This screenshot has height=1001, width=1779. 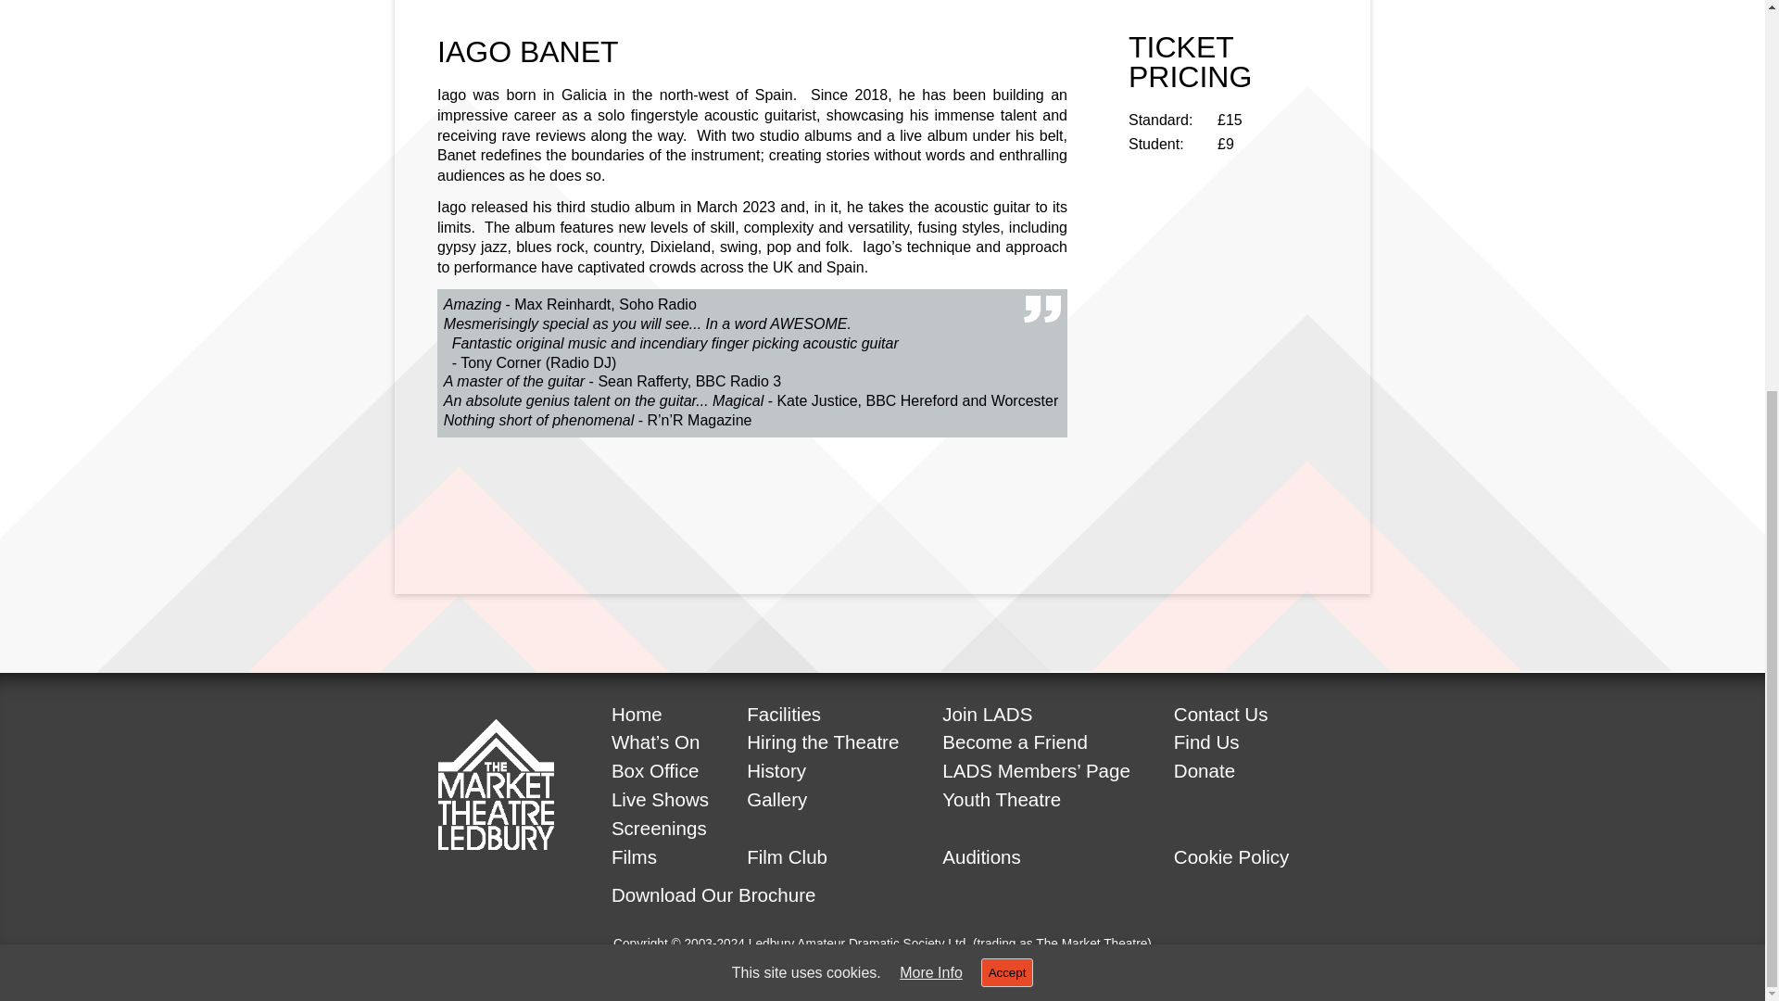 I want to click on Theatre Box Office, so click(x=655, y=770).